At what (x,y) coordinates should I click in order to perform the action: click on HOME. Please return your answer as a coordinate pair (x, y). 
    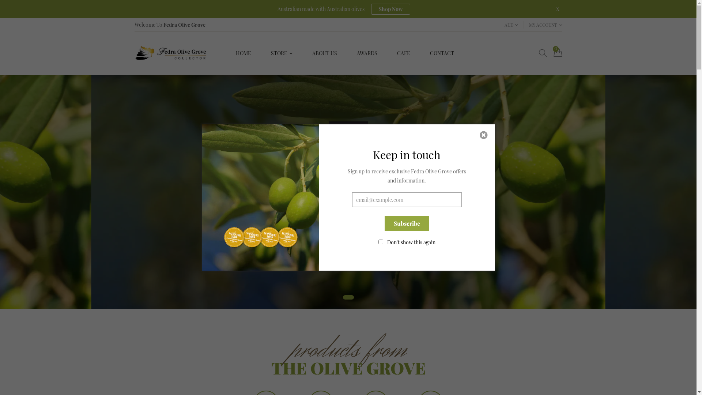
    Looking at the image, I should click on (244, 53).